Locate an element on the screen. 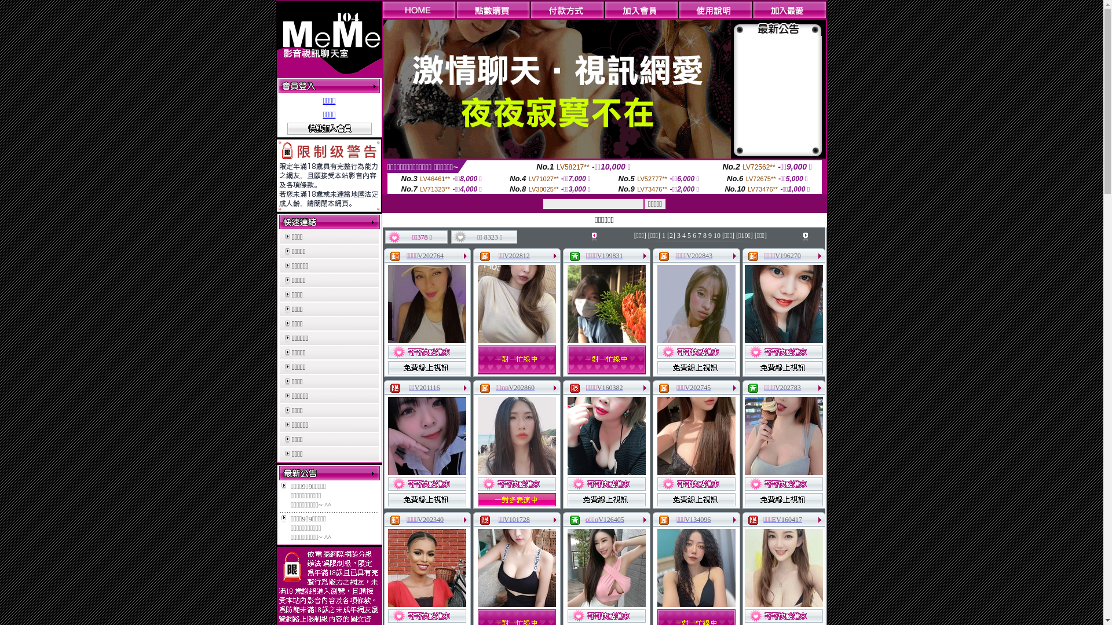 The height and width of the screenshot is (625, 1112). 8 is located at coordinates (705, 236).